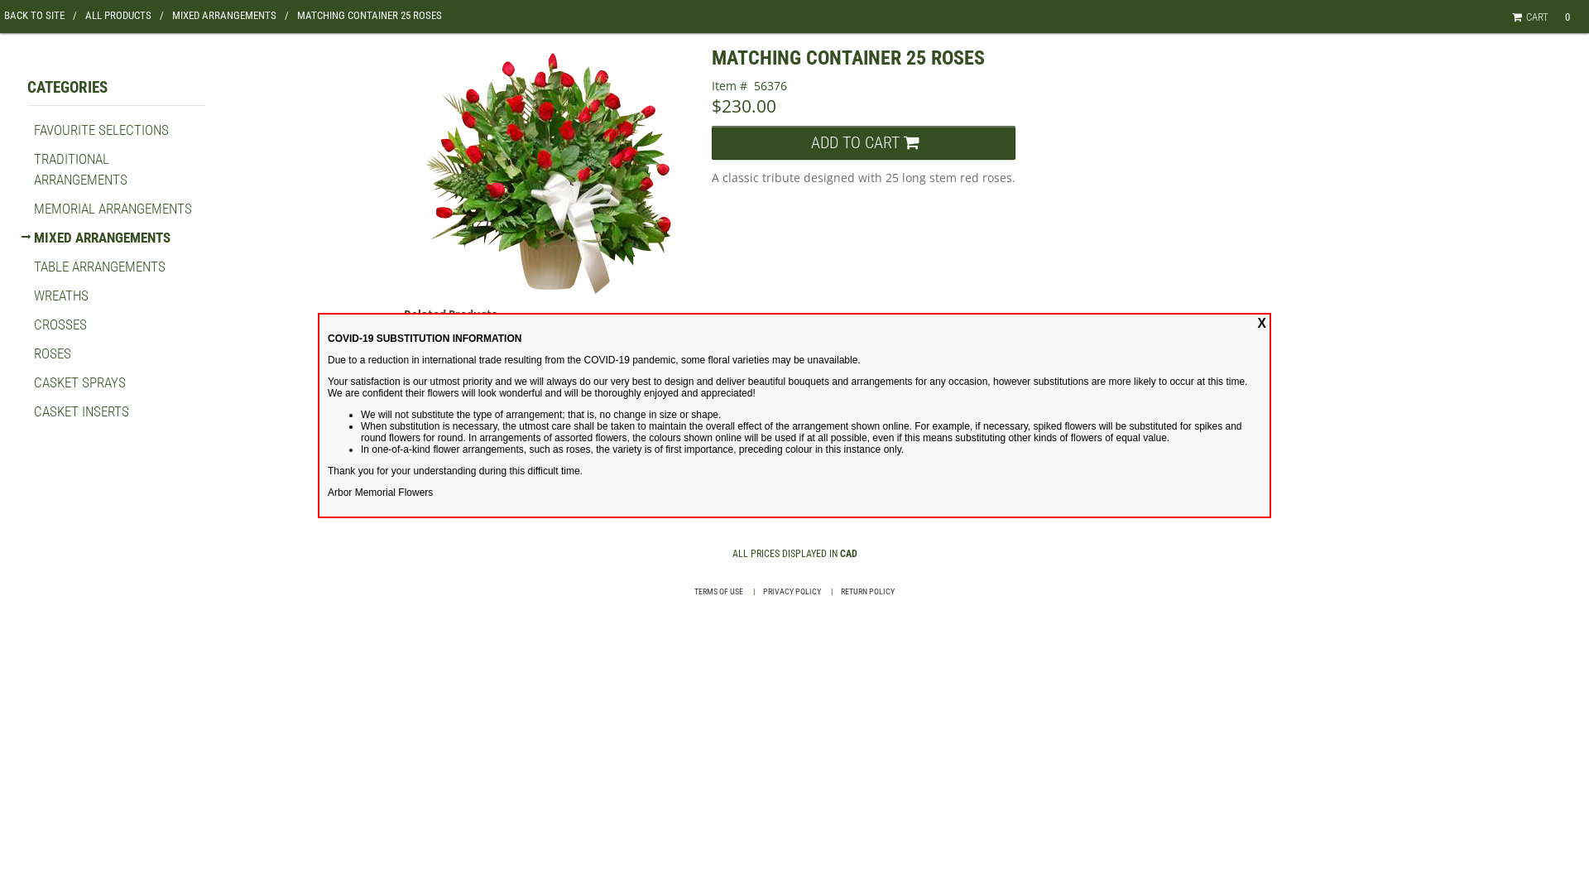  I want to click on CROSSES, so click(60, 324).